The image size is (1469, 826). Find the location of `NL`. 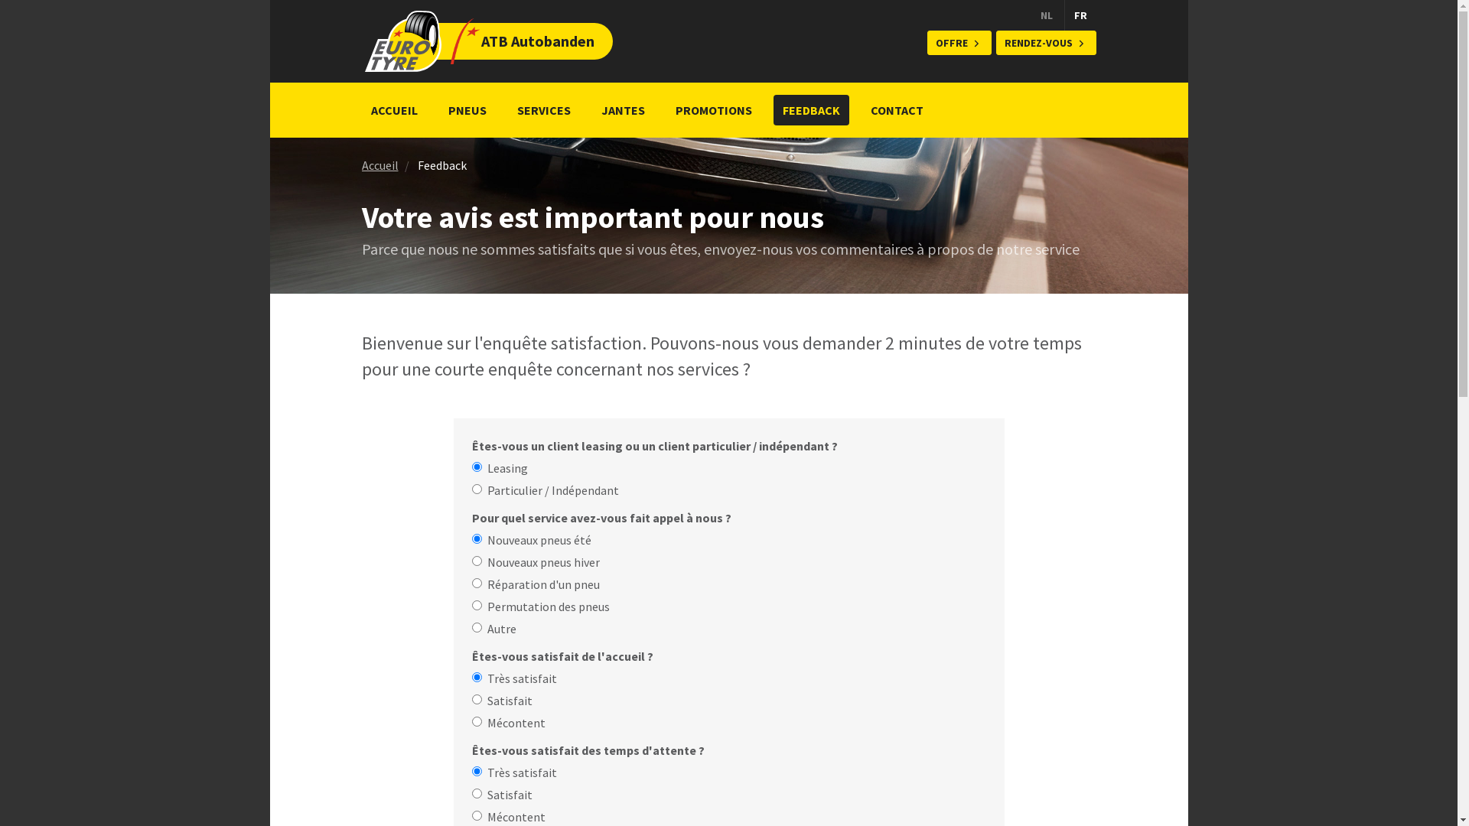

NL is located at coordinates (1047, 15).